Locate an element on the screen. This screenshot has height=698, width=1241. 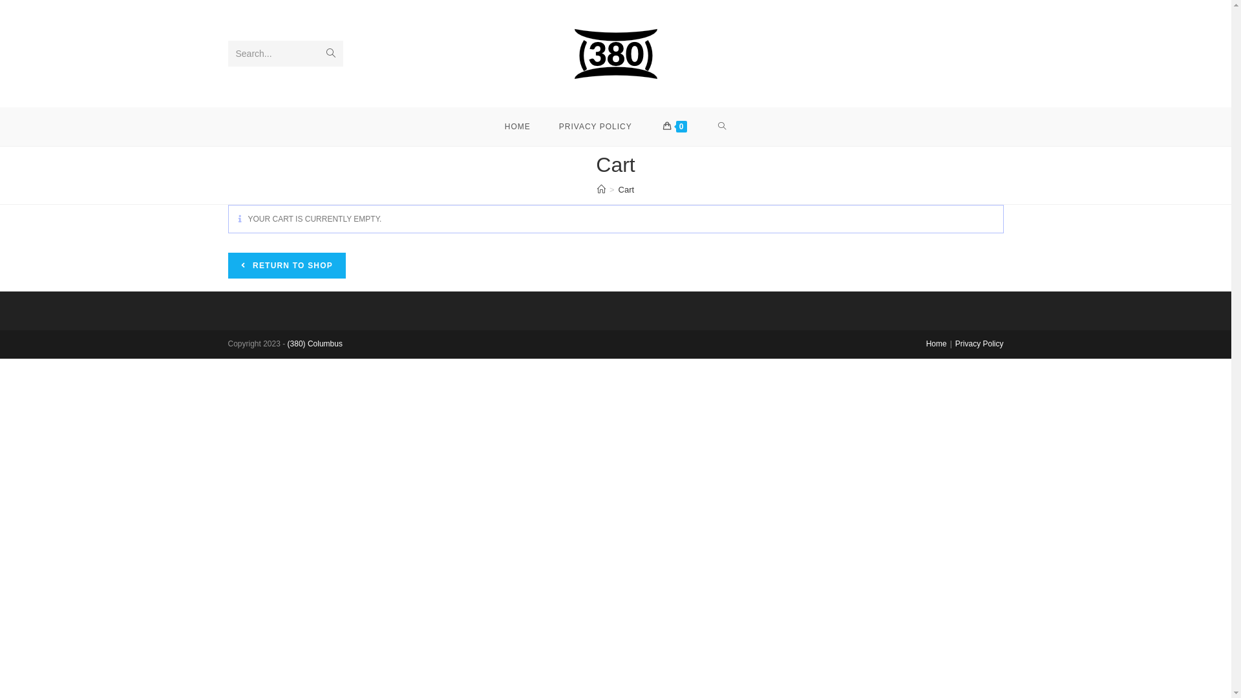
RETURN TO SHOP is located at coordinates (286, 266).